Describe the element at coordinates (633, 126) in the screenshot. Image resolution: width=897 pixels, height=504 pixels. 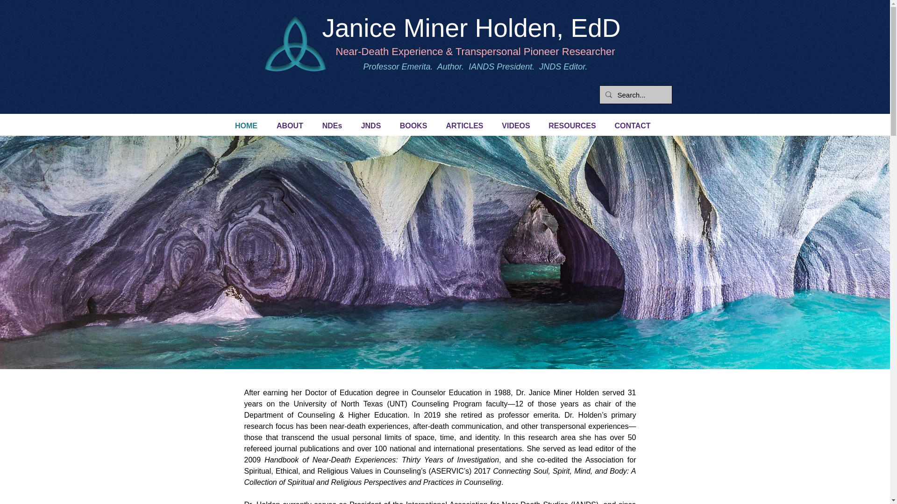
I see `CONTACT` at that location.